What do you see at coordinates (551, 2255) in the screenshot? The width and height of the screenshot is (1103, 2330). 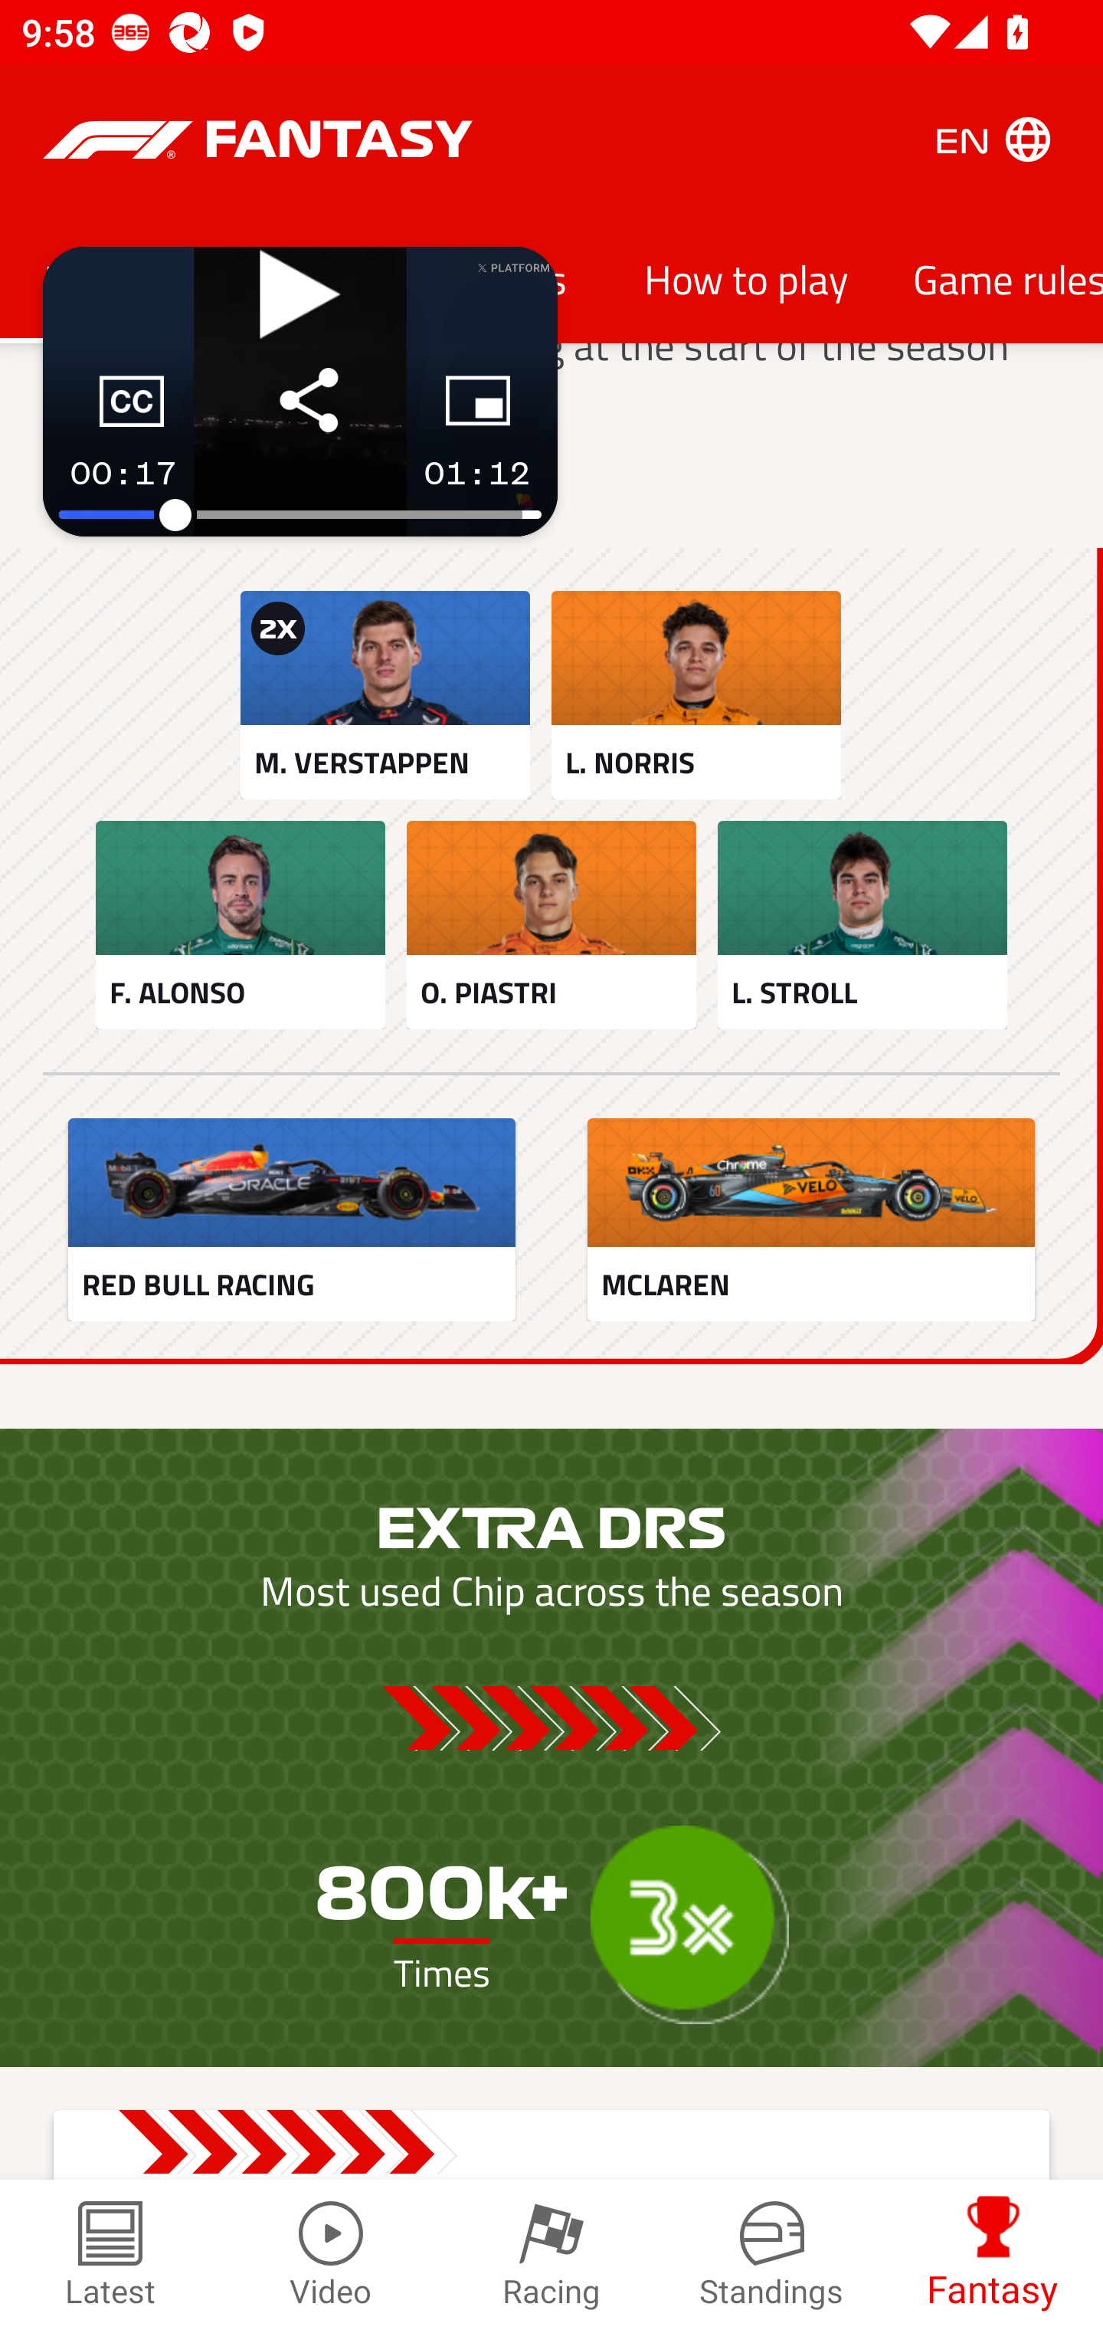 I see `Racing` at bounding box center [551, 2255].